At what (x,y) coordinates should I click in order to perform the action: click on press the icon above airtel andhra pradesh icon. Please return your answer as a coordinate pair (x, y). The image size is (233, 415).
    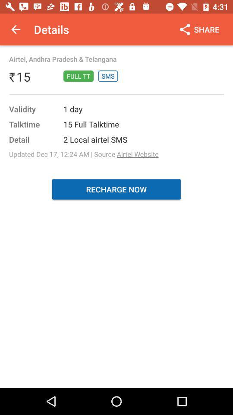
    Looking at the image, I should click on (16, 29).